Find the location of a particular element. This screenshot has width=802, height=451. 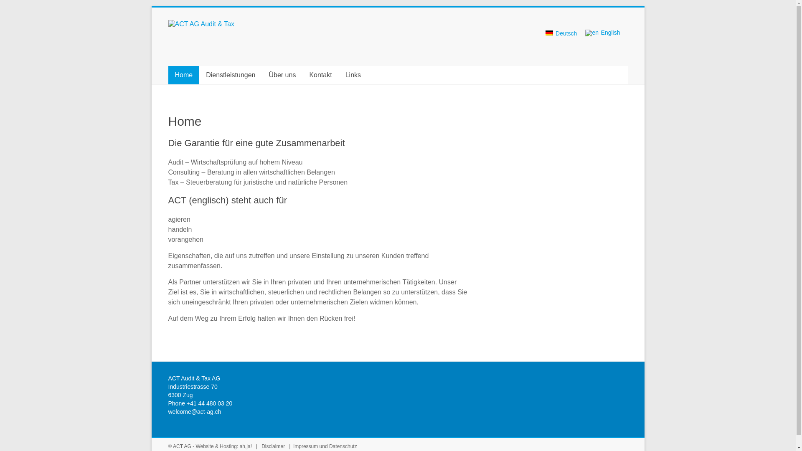

Home is located at coordinates (184, 75).